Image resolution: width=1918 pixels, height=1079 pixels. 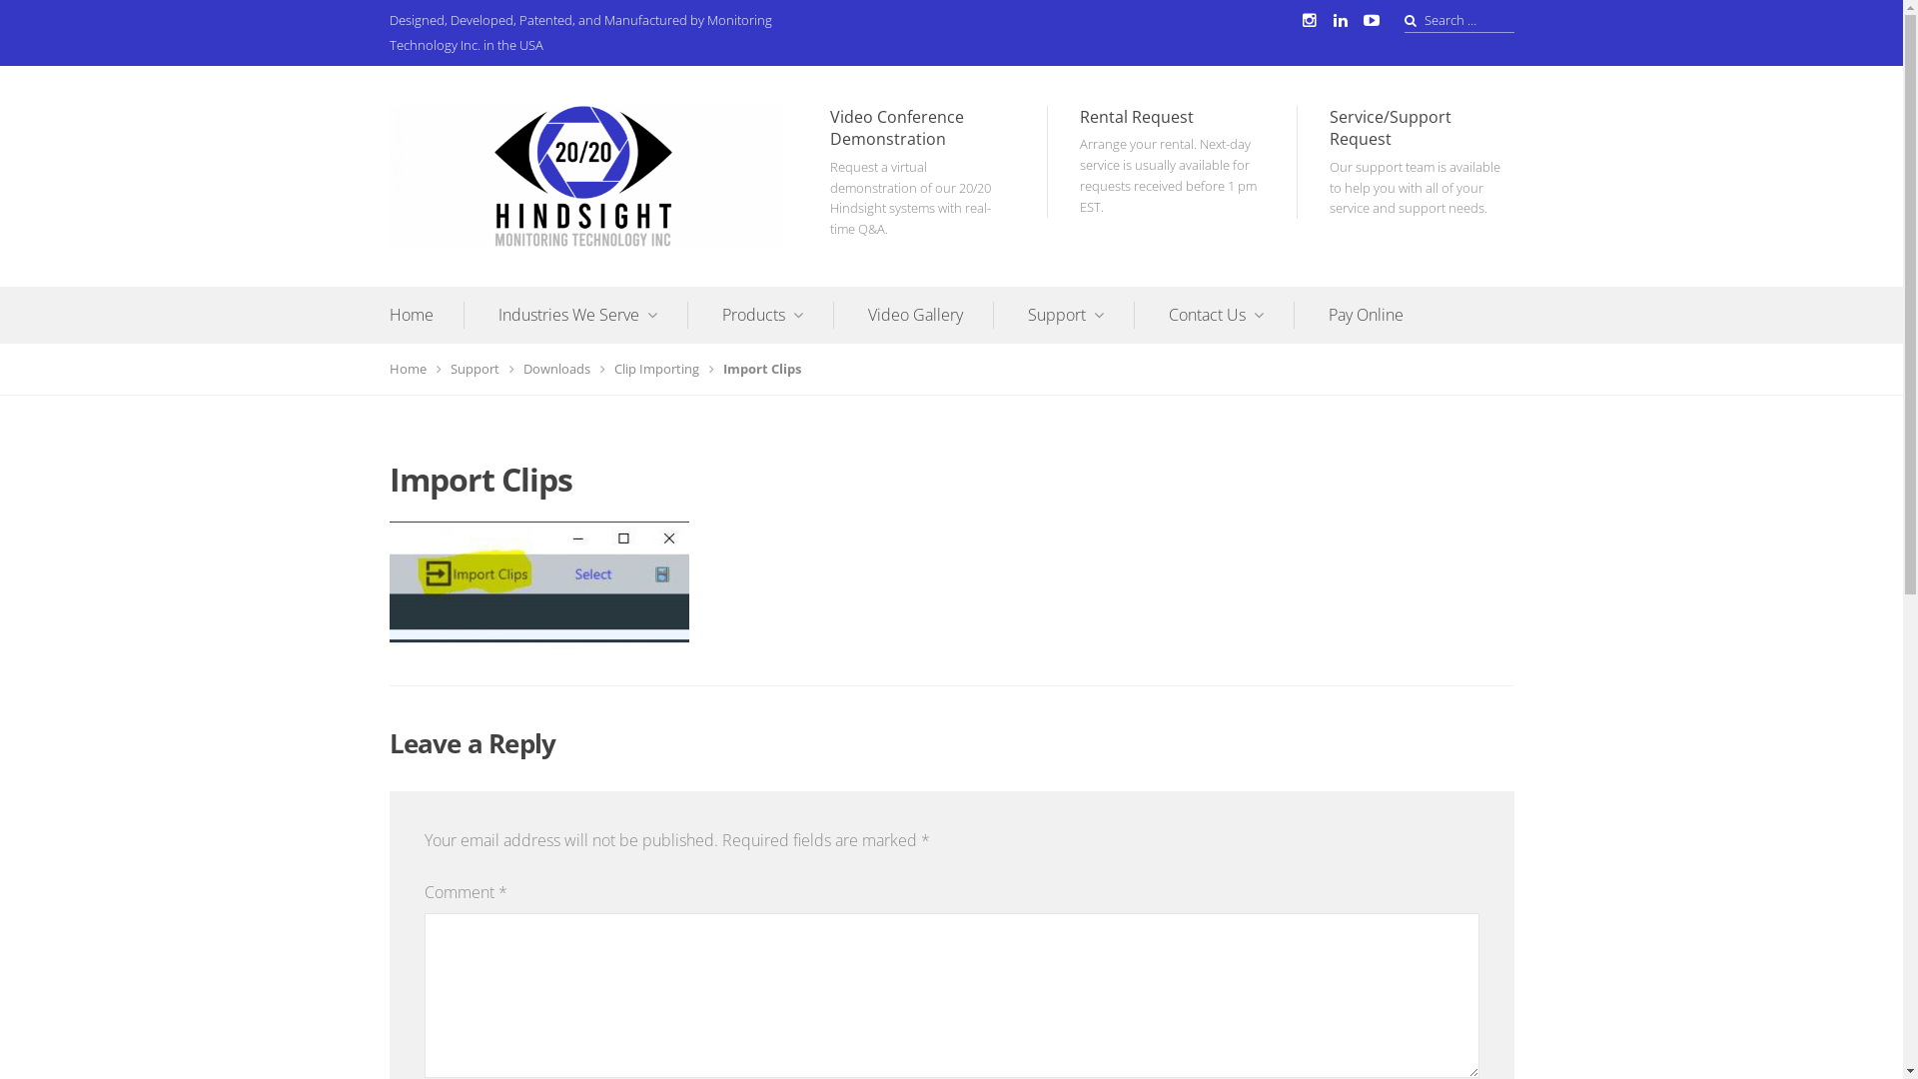 I want to click on Industries We Serve, so click(x=592, y=315).